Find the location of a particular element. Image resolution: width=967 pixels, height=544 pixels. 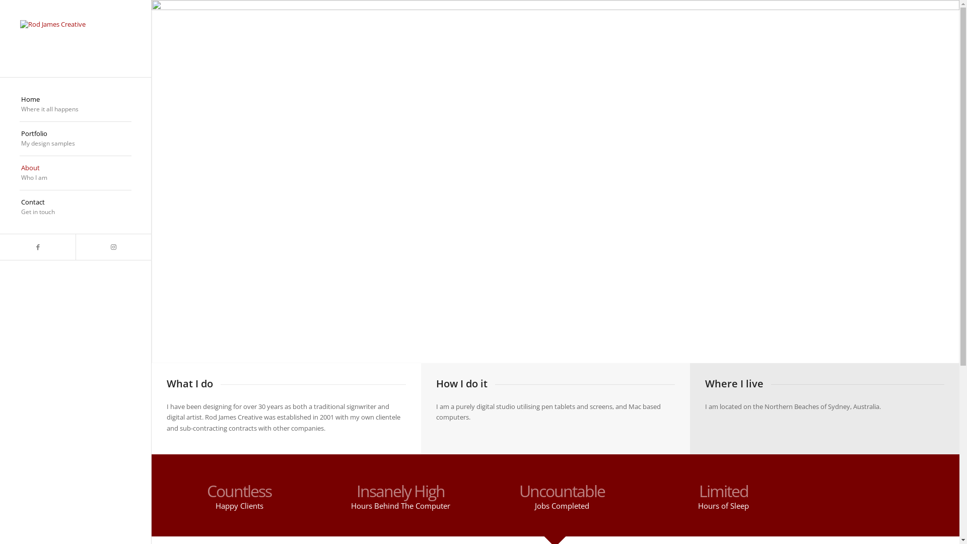

wood-logo is located at coordinates (556, 182).